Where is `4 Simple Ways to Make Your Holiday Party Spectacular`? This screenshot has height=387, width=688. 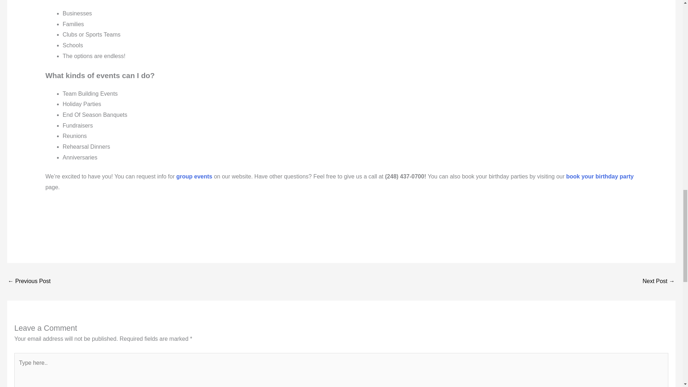 4 Simple Ways to Make Your Holiday Party Spectacular is located at coordinates (29, 282).